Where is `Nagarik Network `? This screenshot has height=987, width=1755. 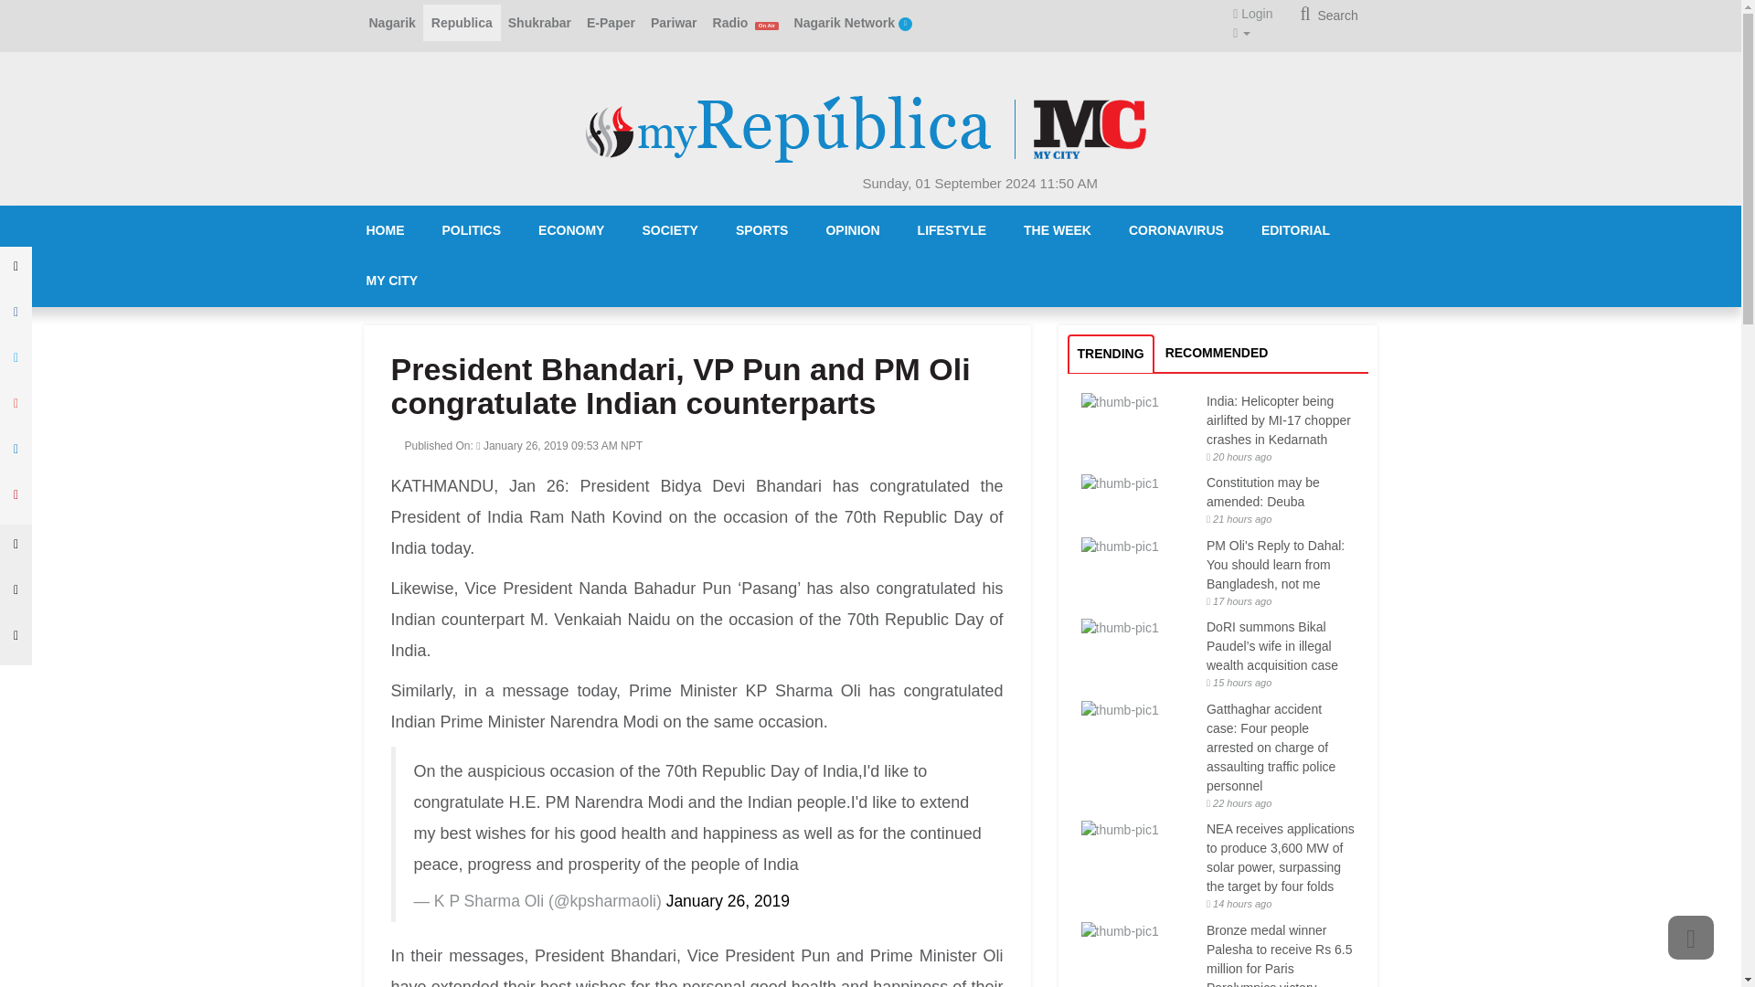 Nagarik Network  is located at coordinates (853, 23).